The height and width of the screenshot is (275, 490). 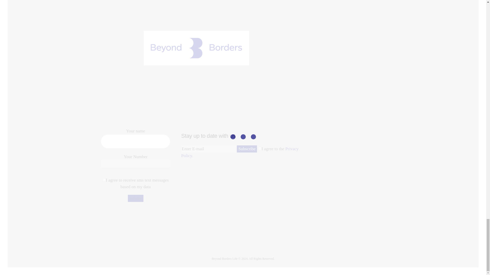 What do you see at coordinates (260, 148) in the screenshot?
I see `1` at bounding box center [260, 148].